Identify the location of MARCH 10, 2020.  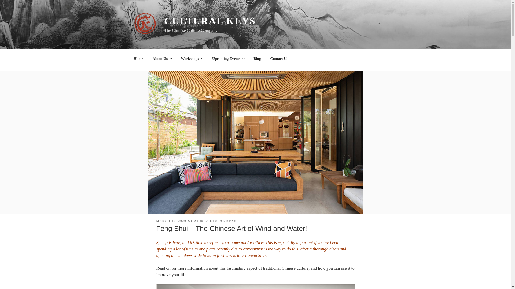
(171, 220).